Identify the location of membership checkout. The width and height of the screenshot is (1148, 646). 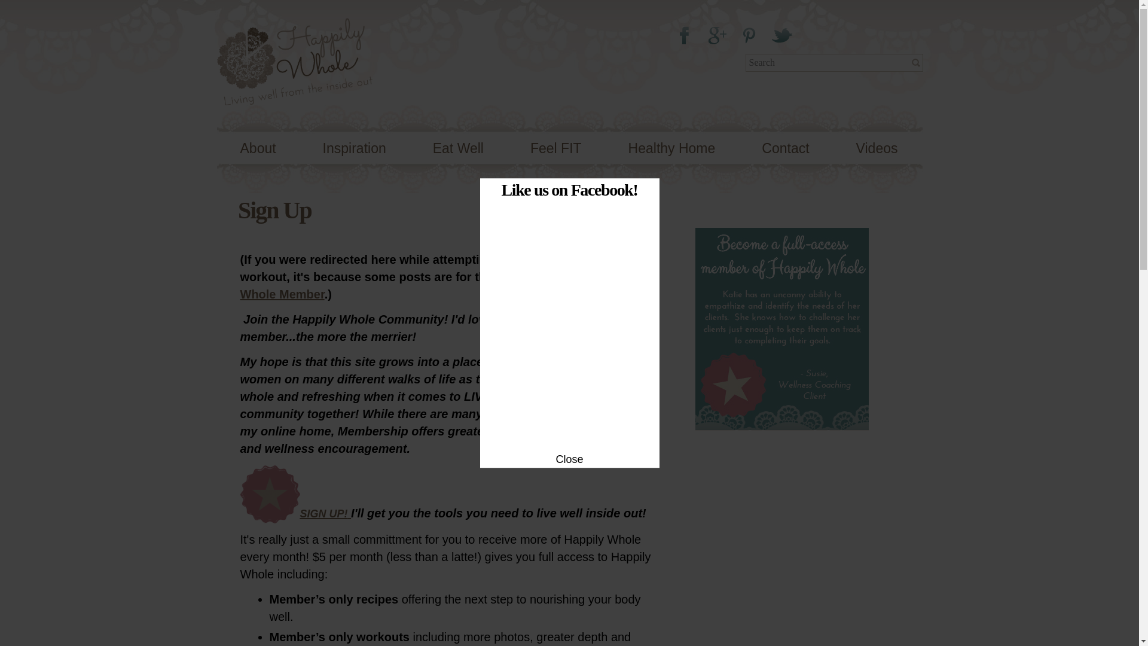
(270, 513).